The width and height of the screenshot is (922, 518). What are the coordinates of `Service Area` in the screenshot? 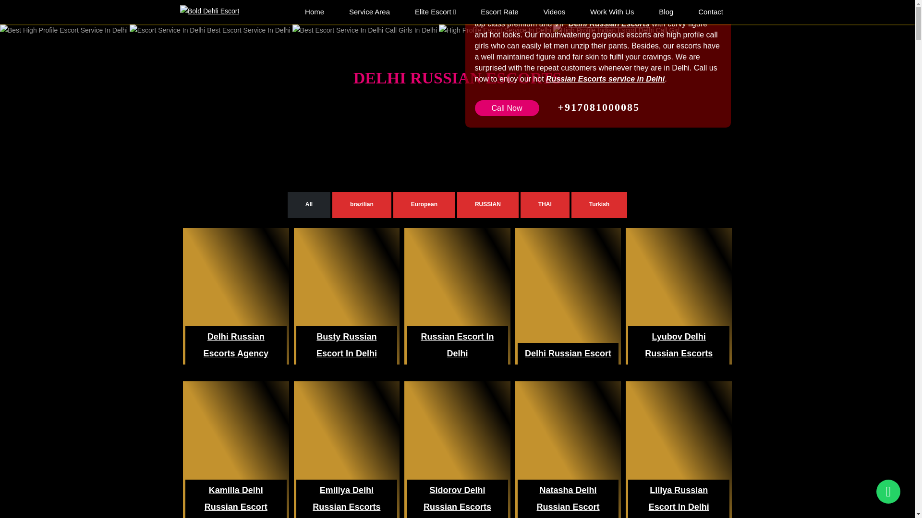 It's located at (370, 12).